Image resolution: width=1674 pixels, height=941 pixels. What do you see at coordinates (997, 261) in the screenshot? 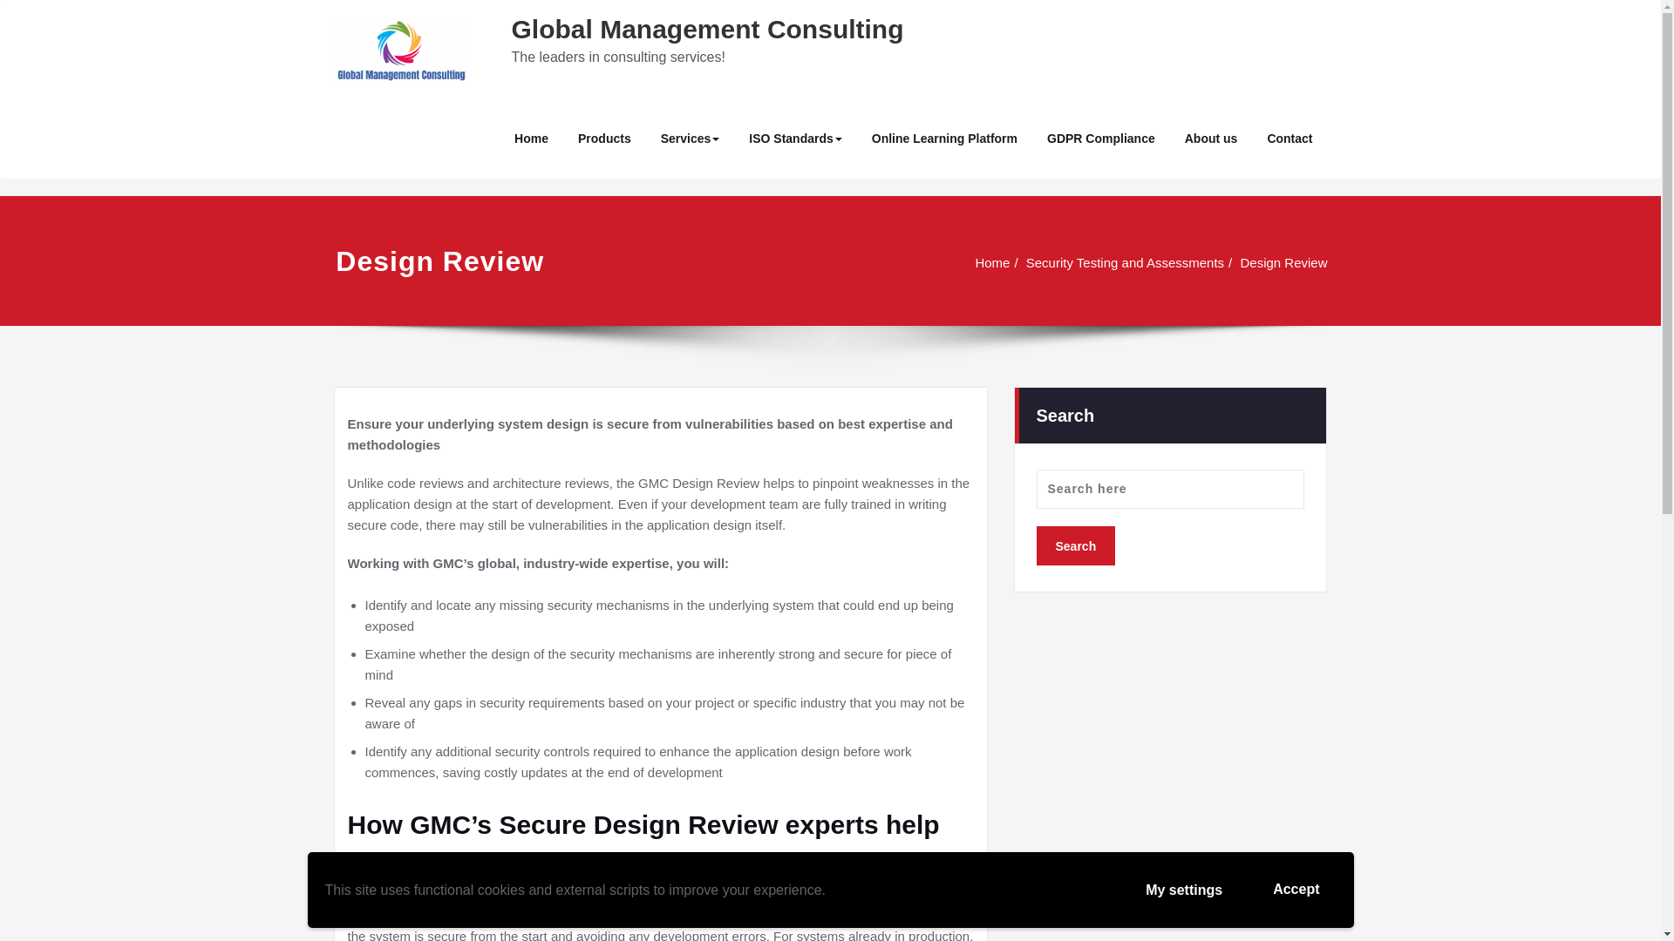
I see `Home` at bounding box center [997, 261].